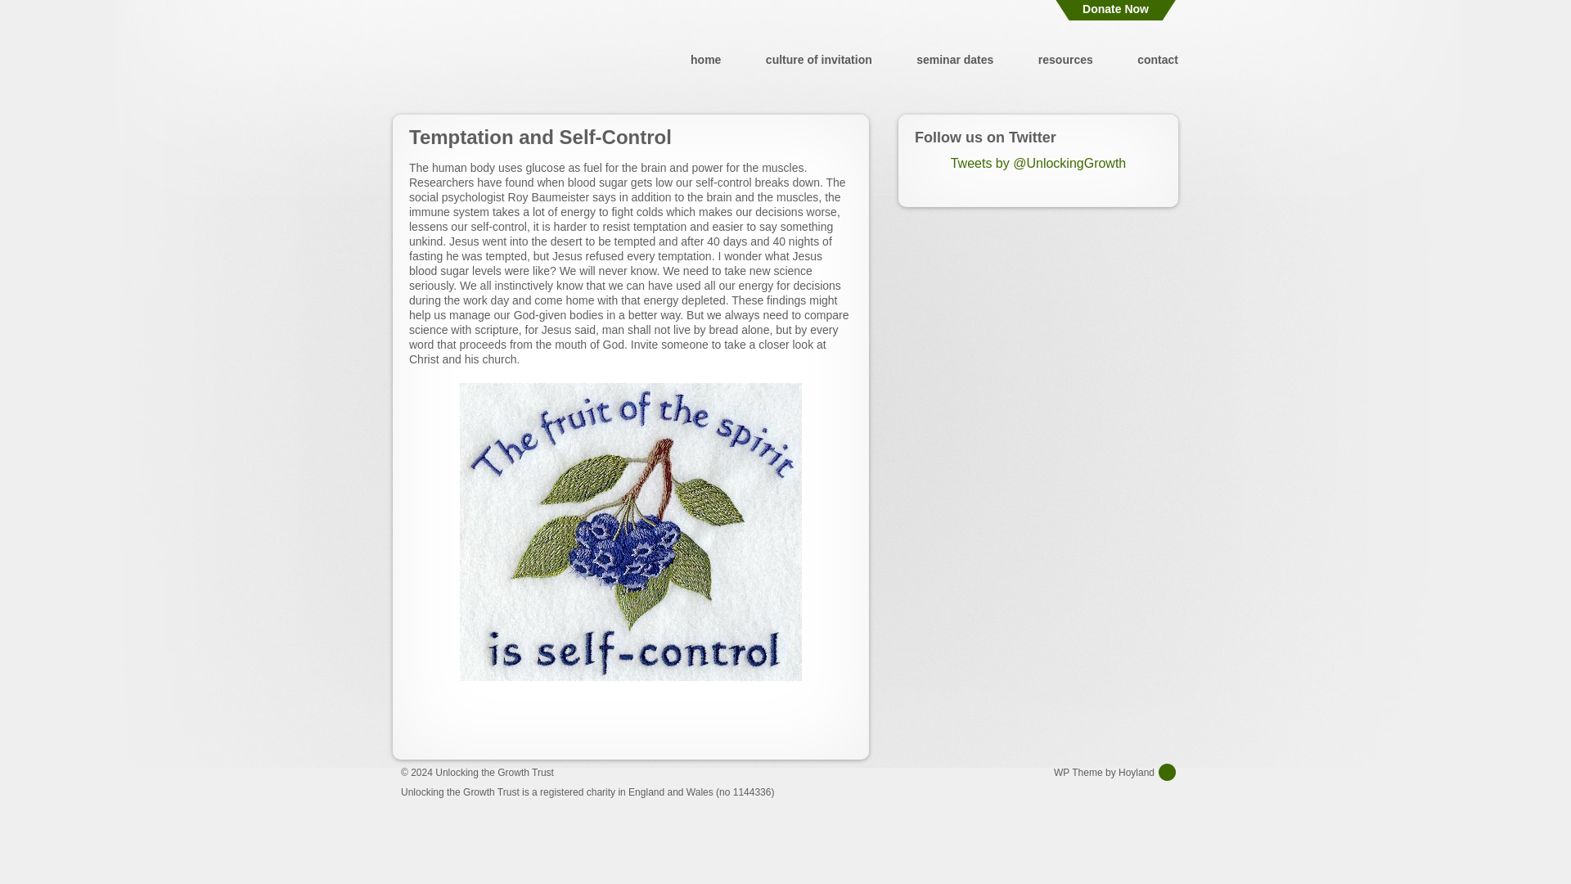 Image resolution: width=1571 pixels, height=884 pixels. Describe the element at coordinates (1158, 59) in the screenshot. I see `contact` at that location.